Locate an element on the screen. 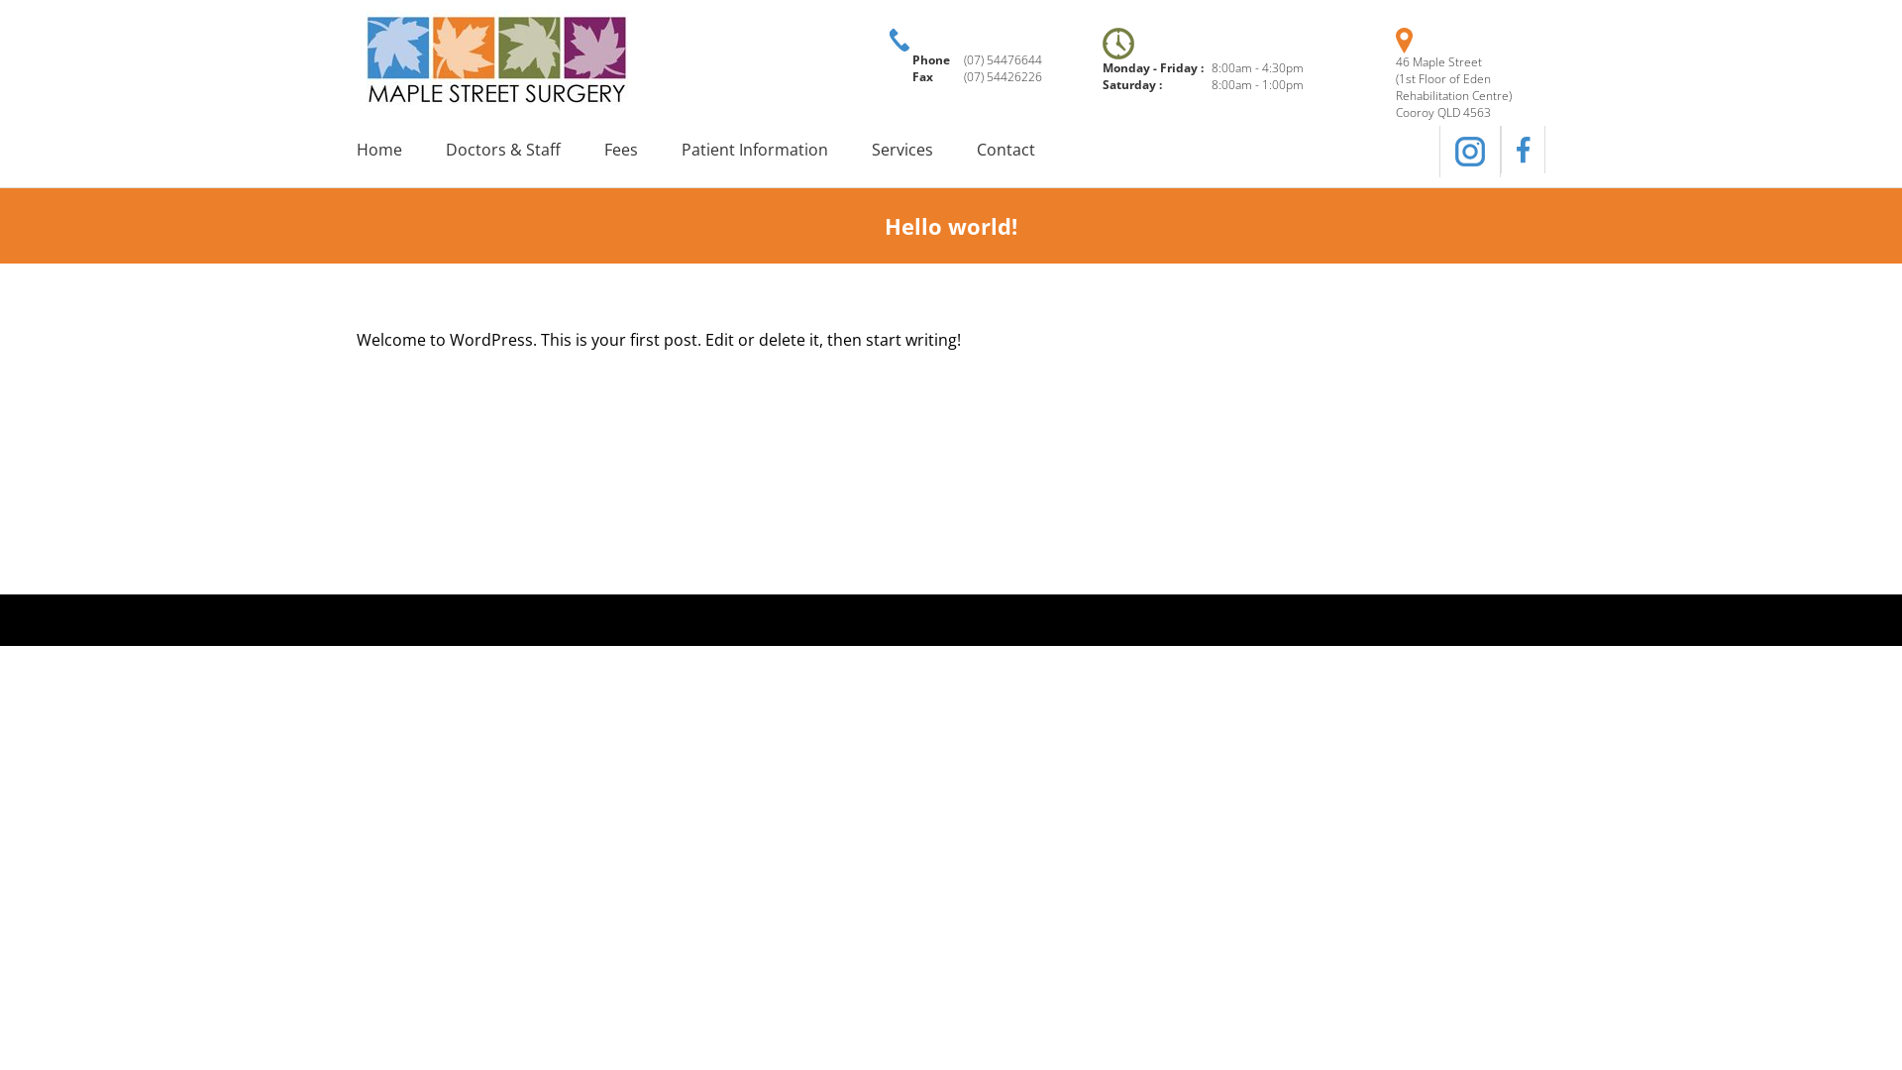 This screenshot has width=1902, height=1070. Home is located at coordinates (399, 150).